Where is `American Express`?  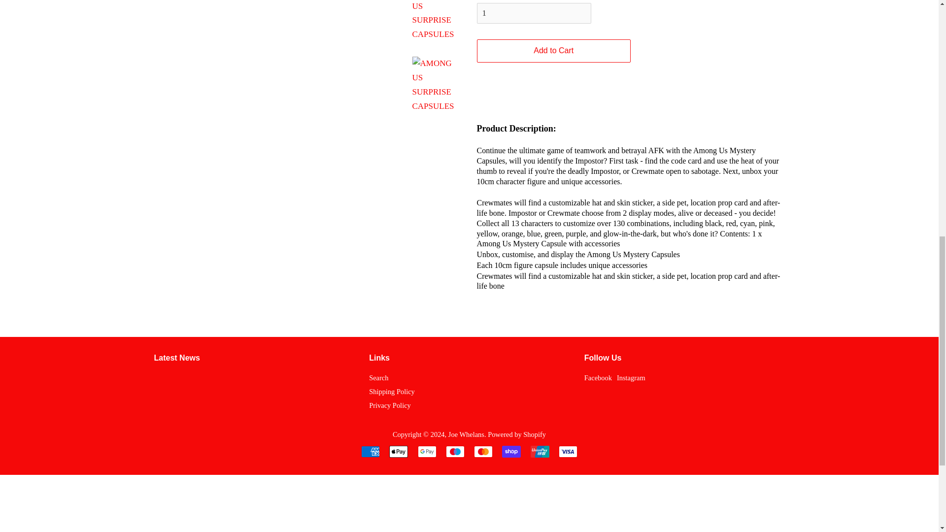 American Express is located at coordinates (371, 451).